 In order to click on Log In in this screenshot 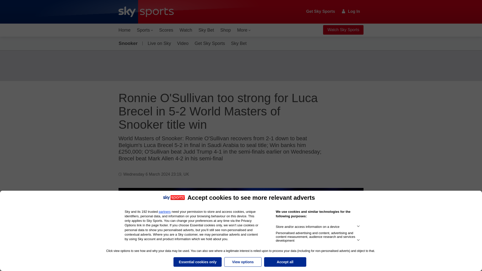, I will do `click(351, 11)`.